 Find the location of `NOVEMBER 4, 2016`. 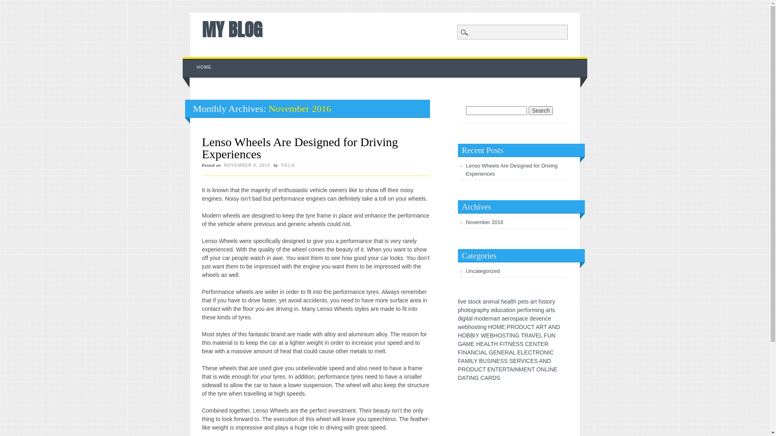

NOVEMBER 4, 2016 is located at coordinates (247, 165).